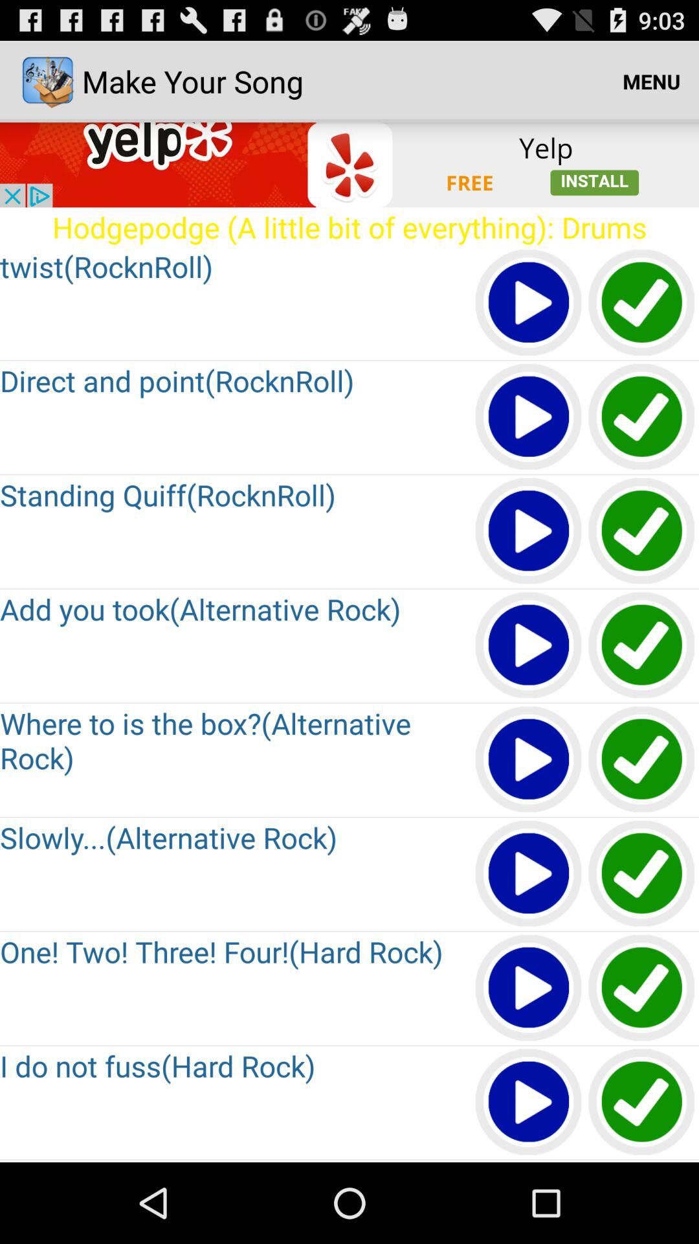  Describe the element at coordinates (642, 417) in the screenshot. I see `choose option` at that location.